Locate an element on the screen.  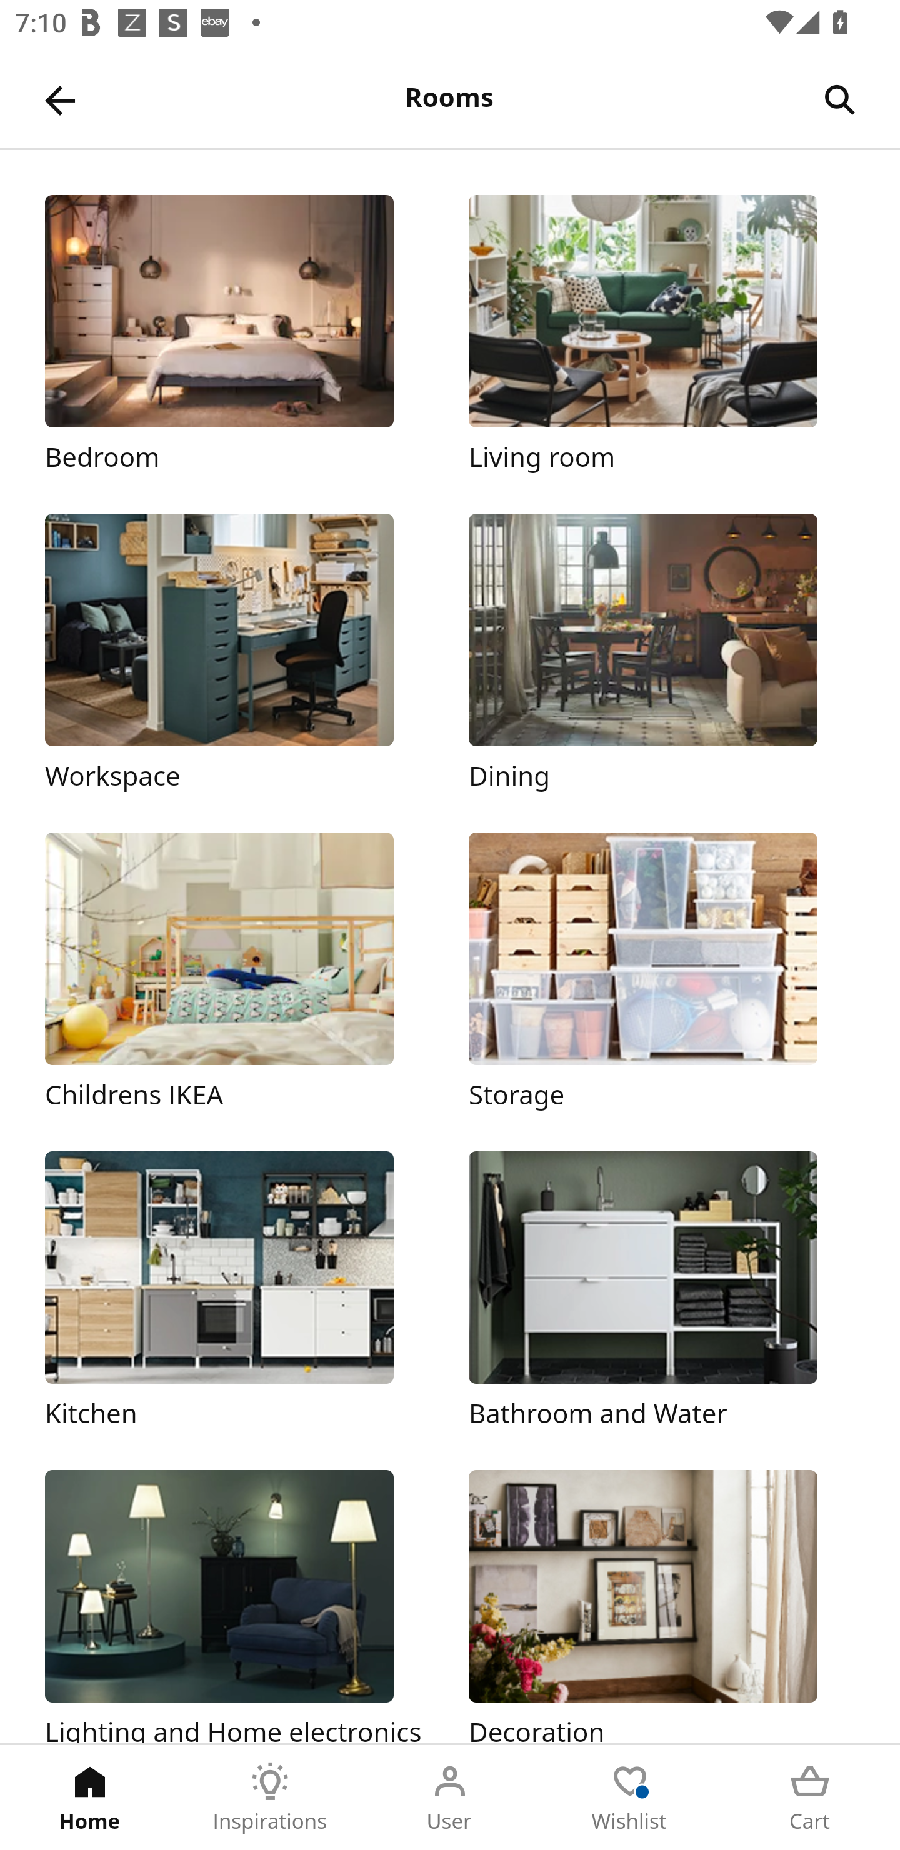
Bedroom is located at coordinates (237, 334).